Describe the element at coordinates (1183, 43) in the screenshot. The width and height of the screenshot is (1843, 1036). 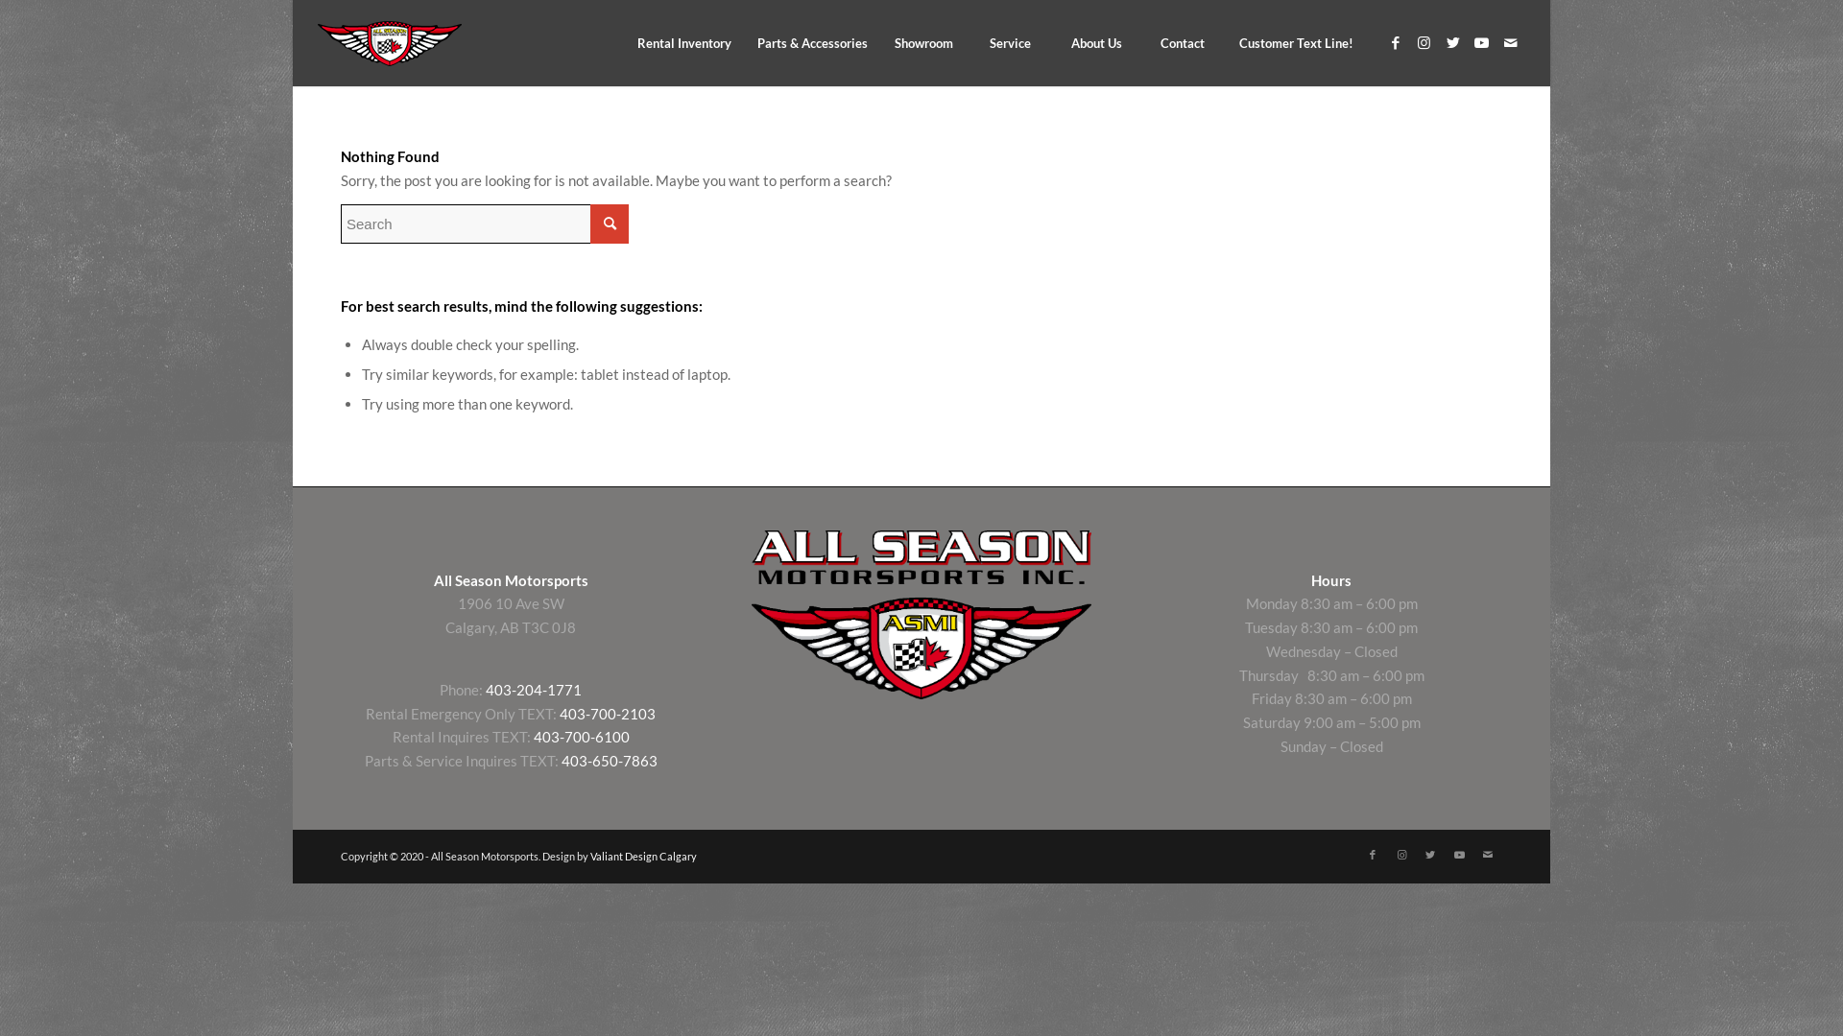
I see `Contact` at that location.